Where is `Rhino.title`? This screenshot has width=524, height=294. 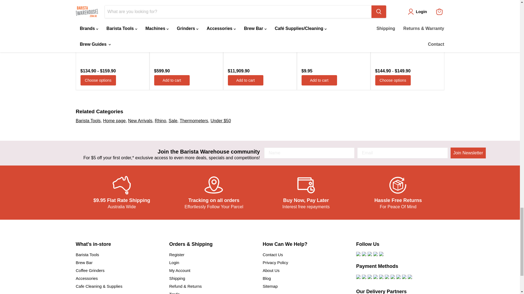
Rhino.title is located at coordinates (160, 121).